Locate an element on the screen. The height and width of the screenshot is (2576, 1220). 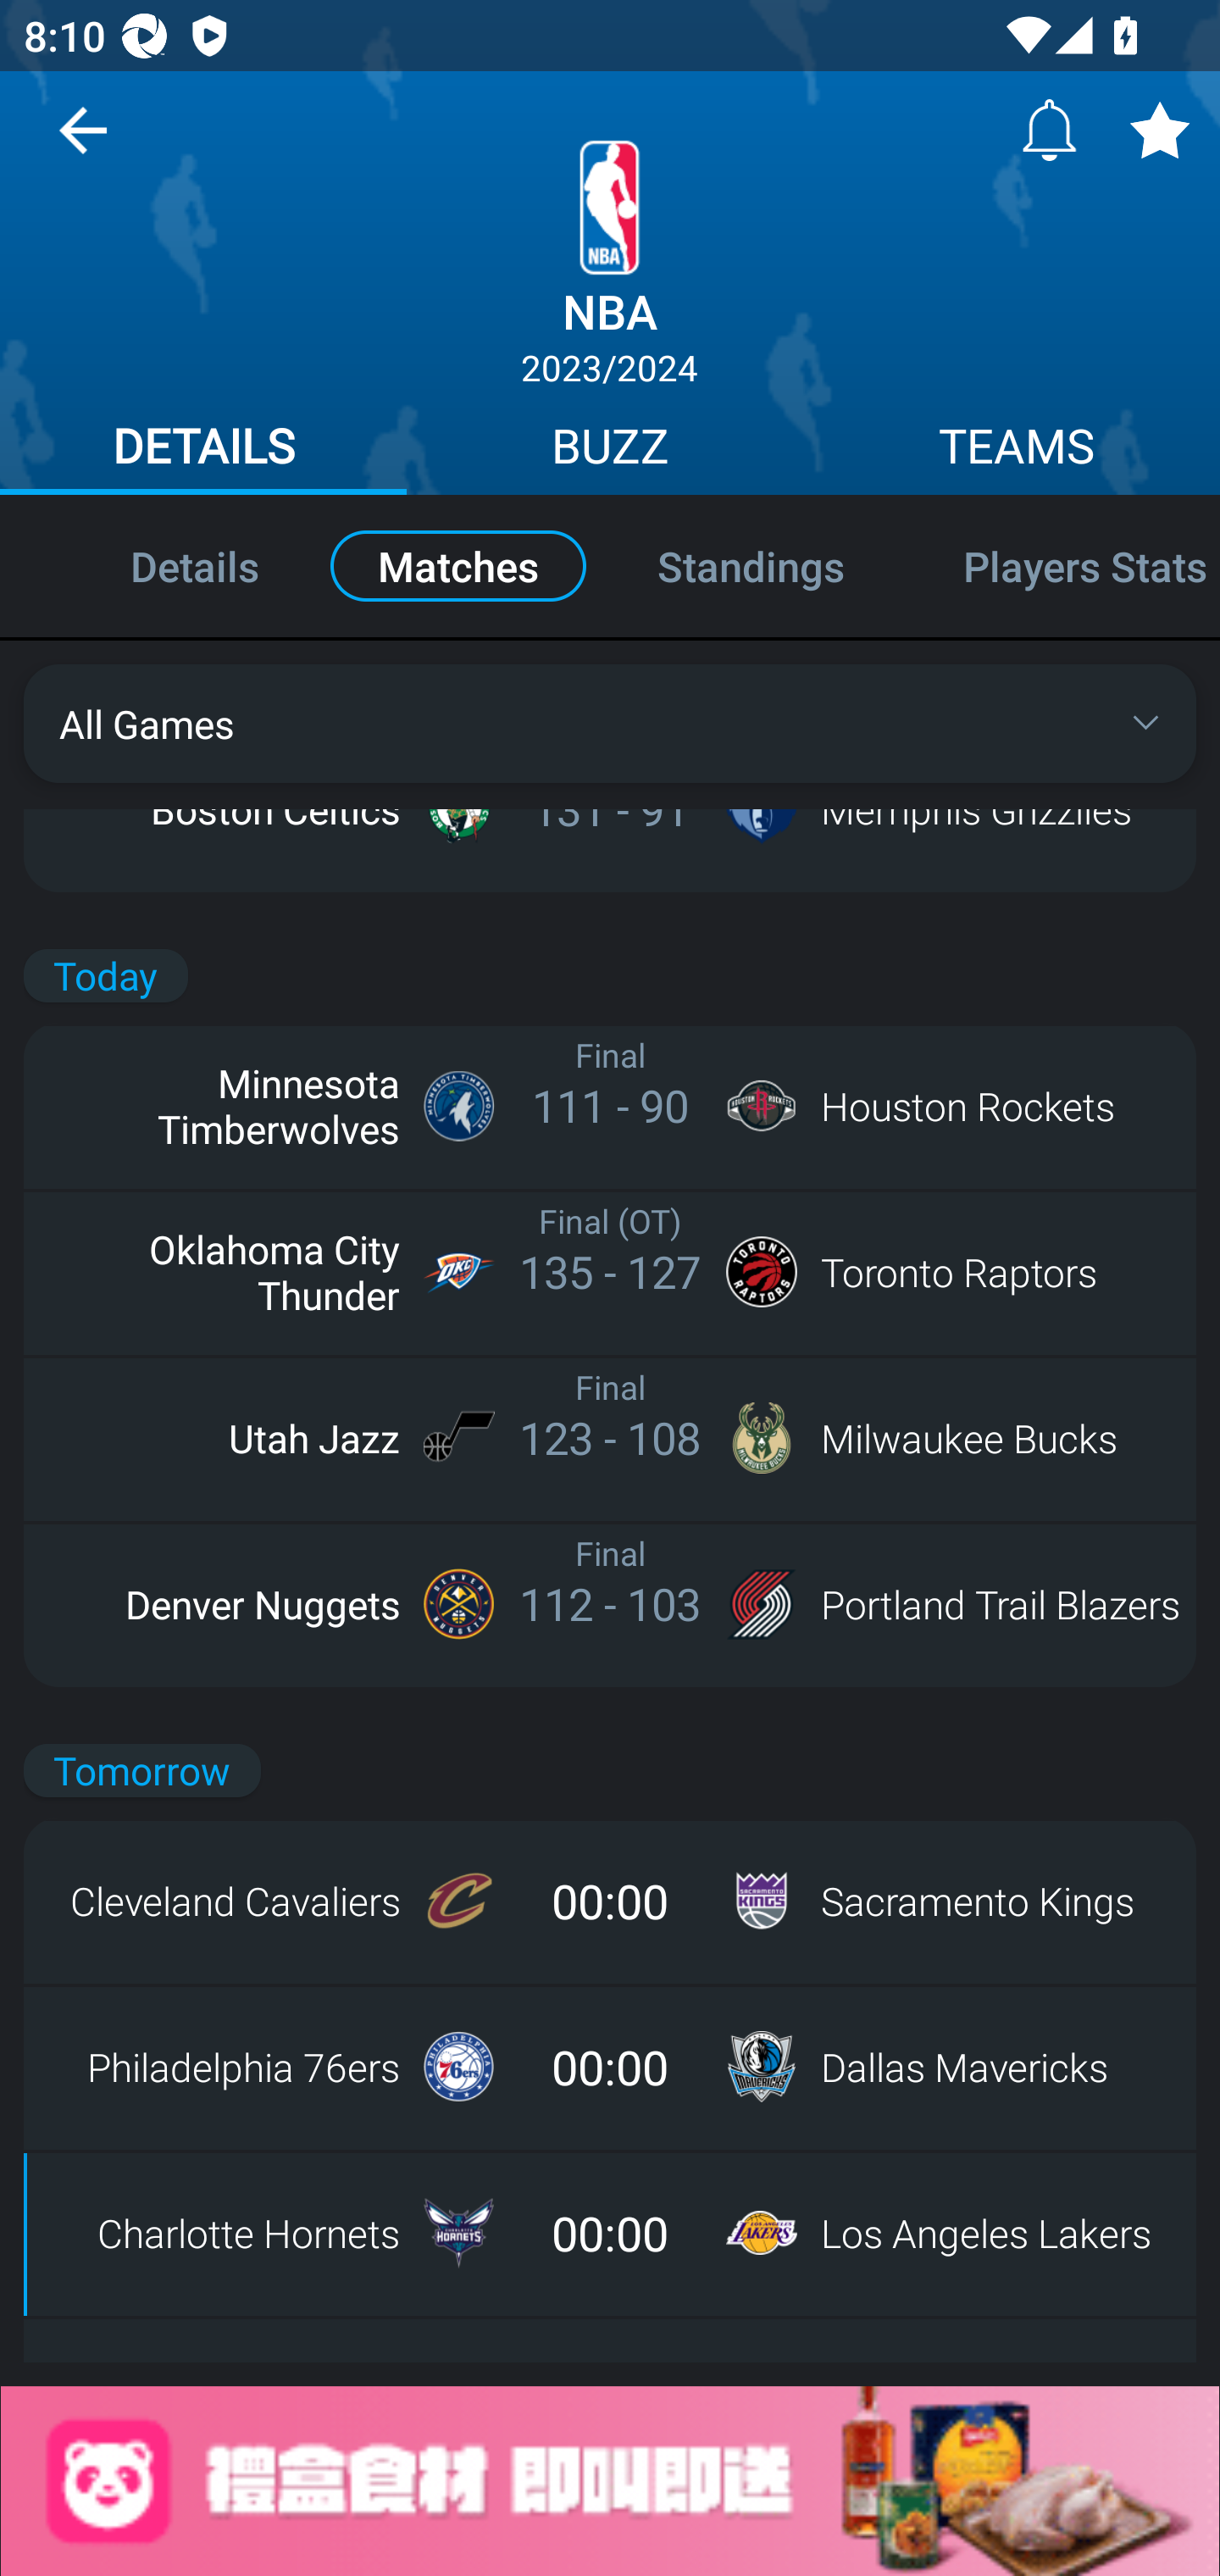
DETAILS is located at coordinates (203, 451).